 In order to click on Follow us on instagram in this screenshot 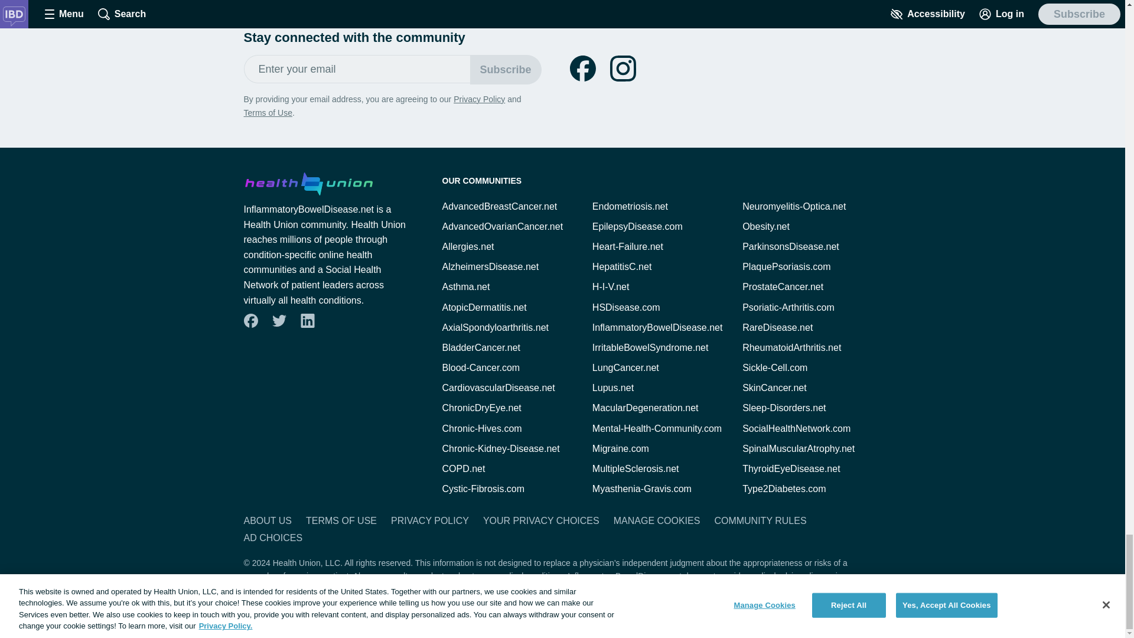, I will do `click(623, 69)`.